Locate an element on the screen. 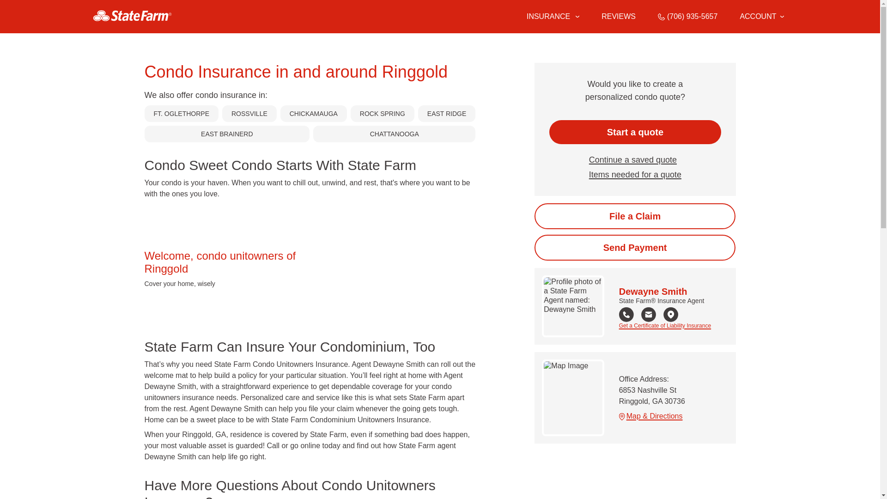 The height and width of the screenshot is (499, 887). INSURANCE is located at coordinates (547, 17).